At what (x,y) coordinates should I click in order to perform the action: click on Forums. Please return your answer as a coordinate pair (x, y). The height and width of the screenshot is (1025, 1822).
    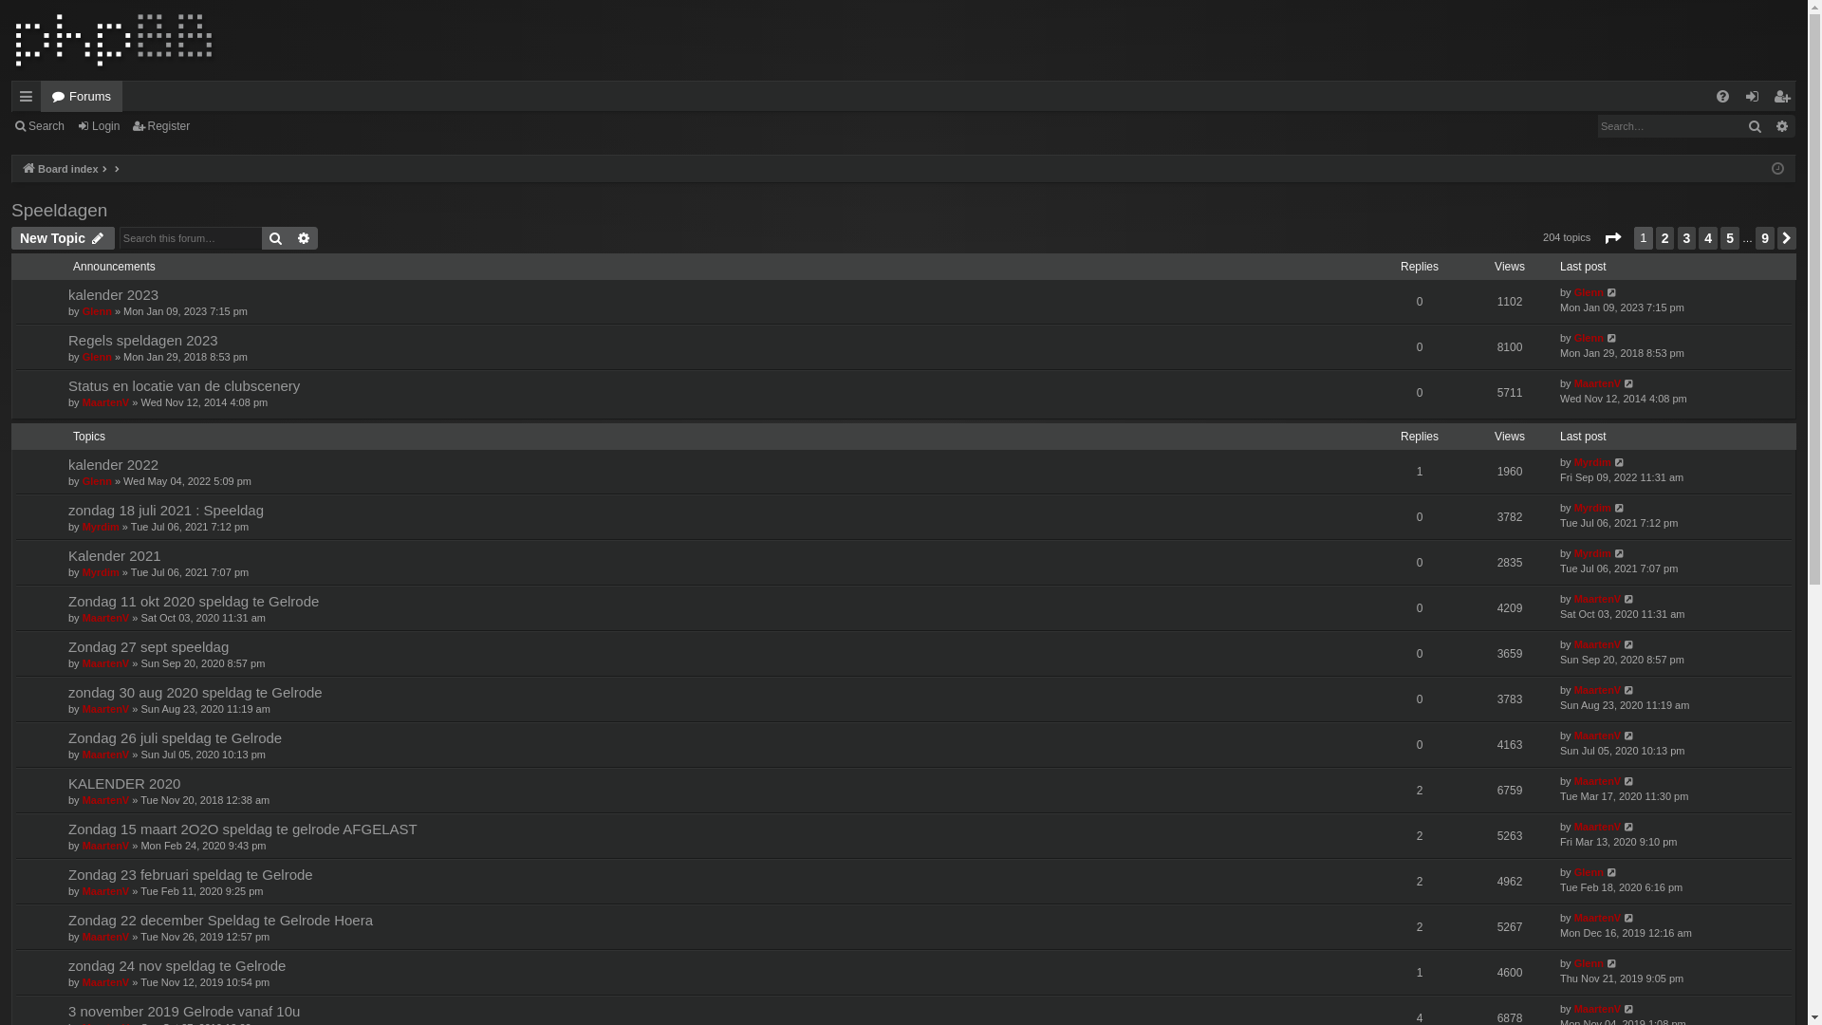
    Looking at the image, I should click on (68, 296).